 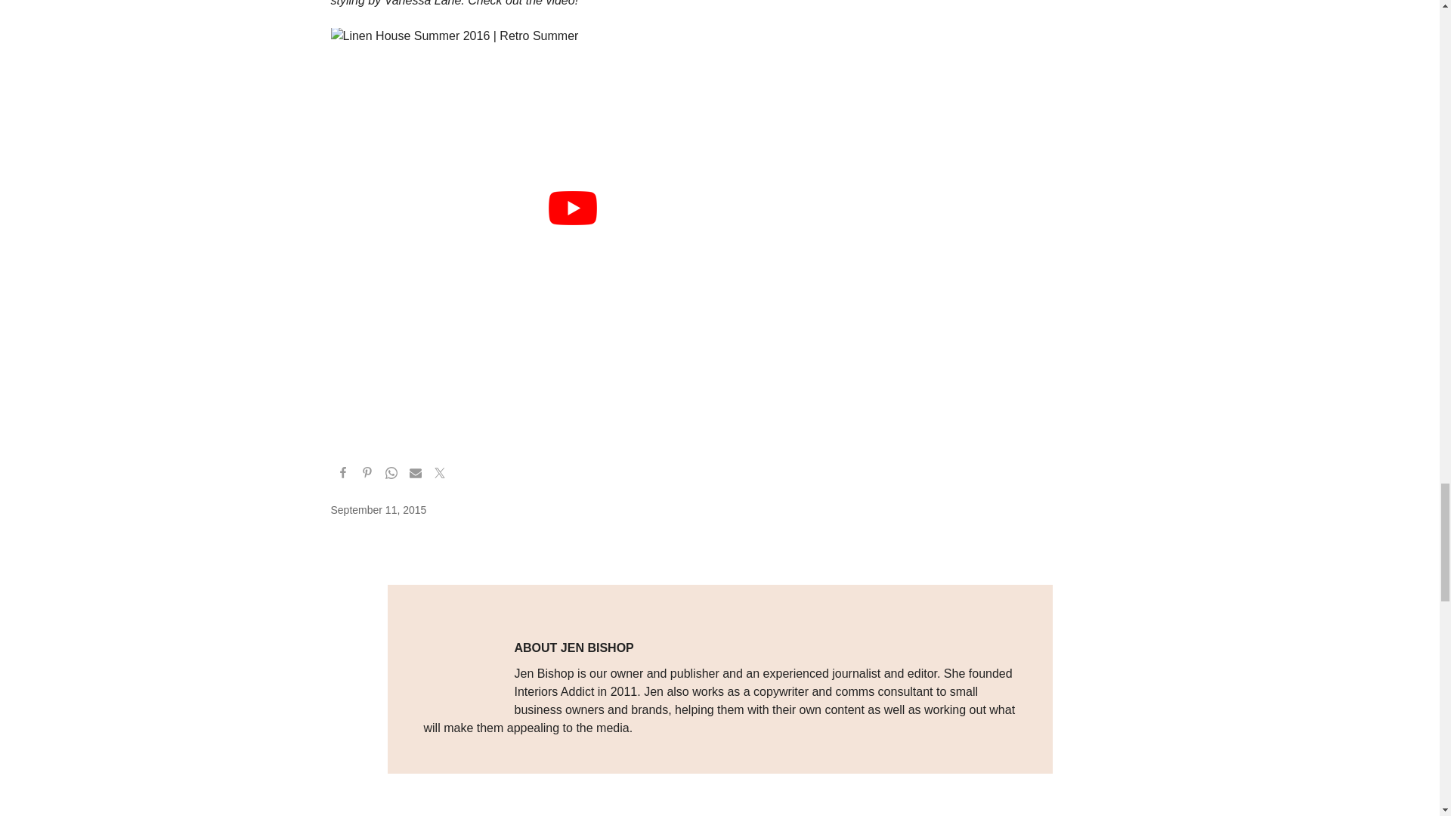 What do you see at coordinates (343, 474) in the screenshot?
I see `Share on Facebook` at bounding box center [343, 474].